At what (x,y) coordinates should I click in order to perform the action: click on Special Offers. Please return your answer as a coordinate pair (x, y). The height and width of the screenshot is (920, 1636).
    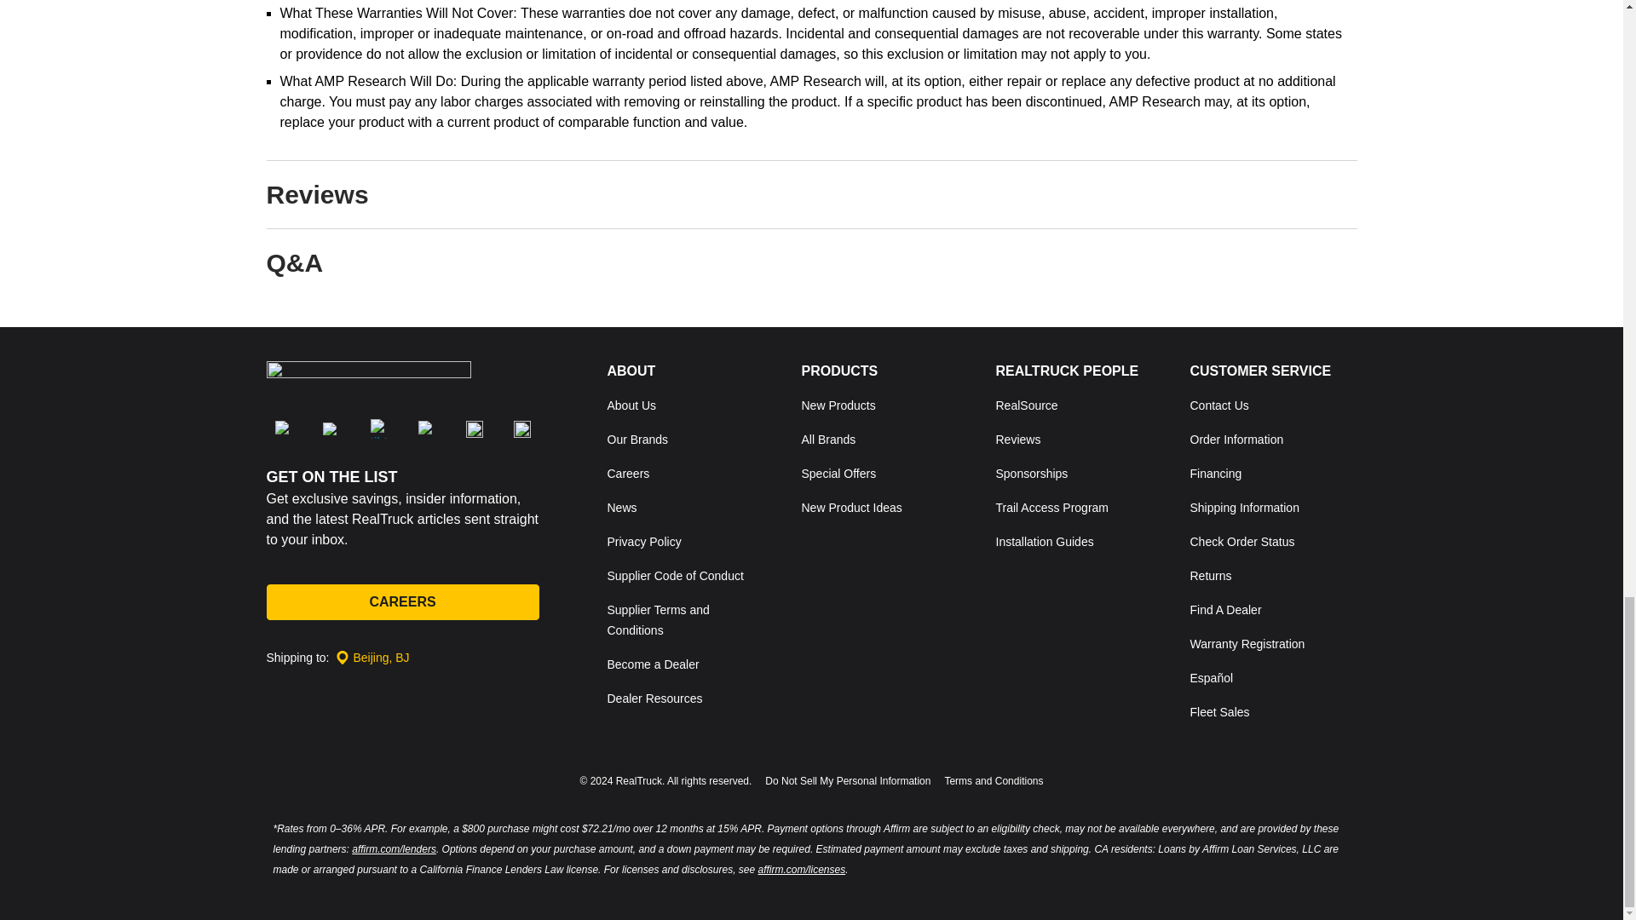
    Looking at the image, I should click on (838, 473).